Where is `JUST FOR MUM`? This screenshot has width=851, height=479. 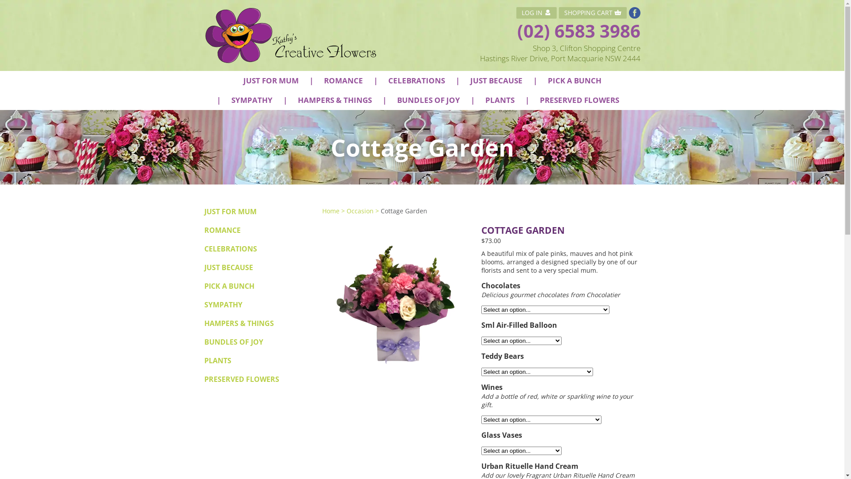 JUST FOR MUM is located at coordinates (230, 212).